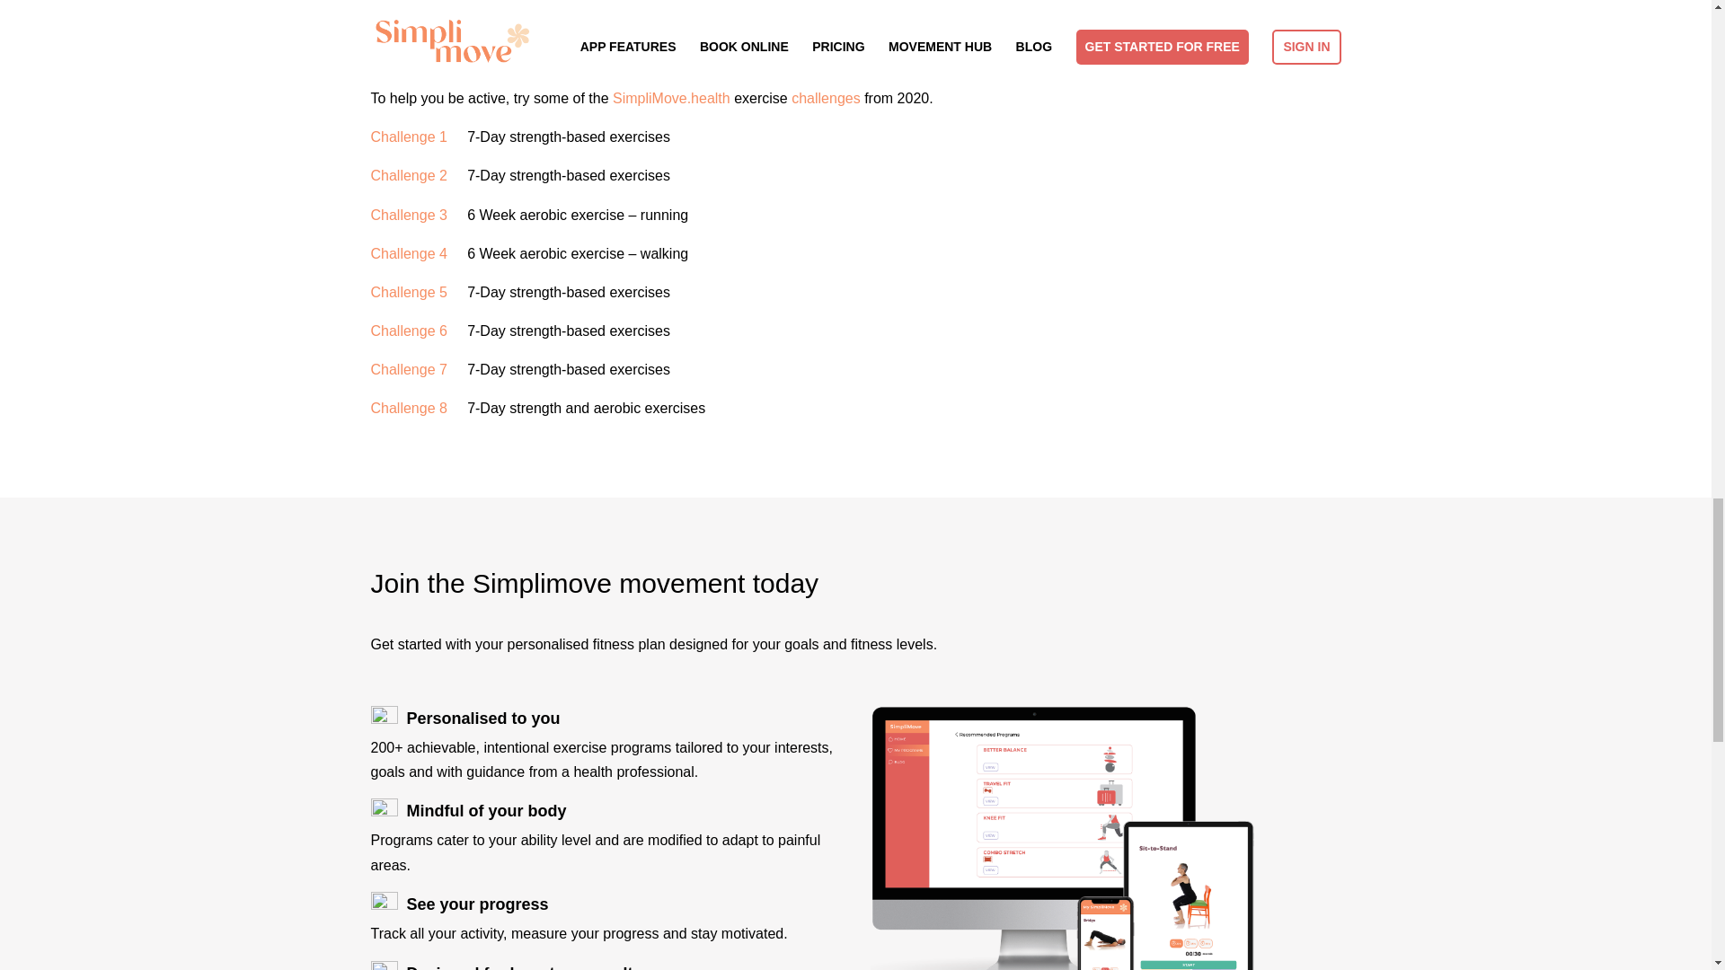 The width and height of the screenshot is (1725, 970). Describe the element at coordinates (408, 253) in the screenshot. I see `Challenge 4` at that location.